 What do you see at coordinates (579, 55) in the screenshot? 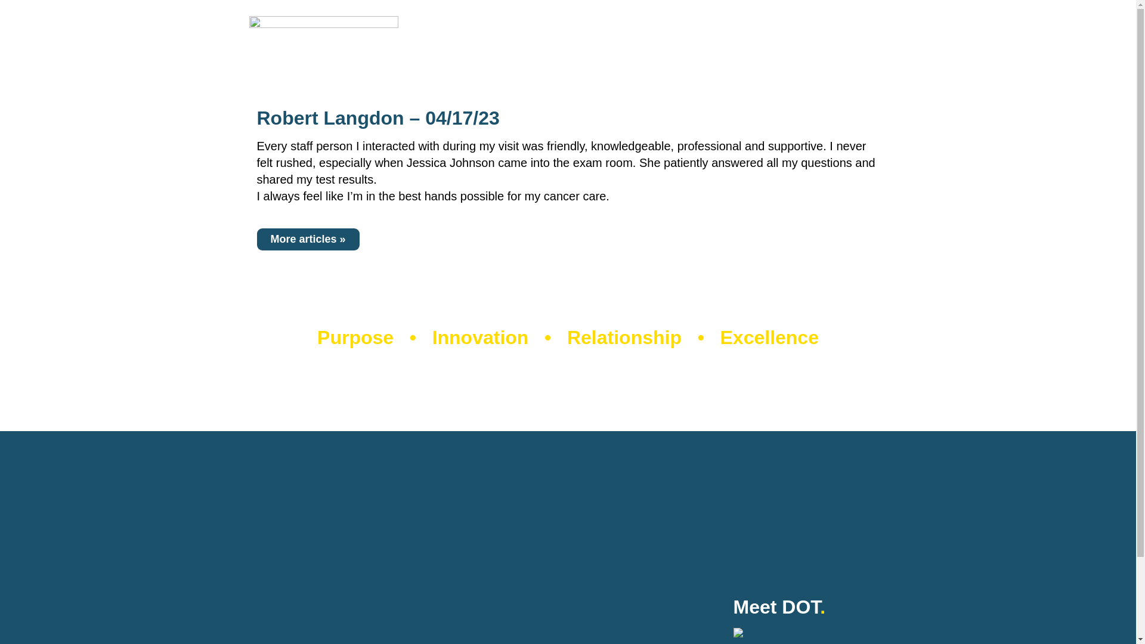
I see `Services` at bounding box center [579, 55].